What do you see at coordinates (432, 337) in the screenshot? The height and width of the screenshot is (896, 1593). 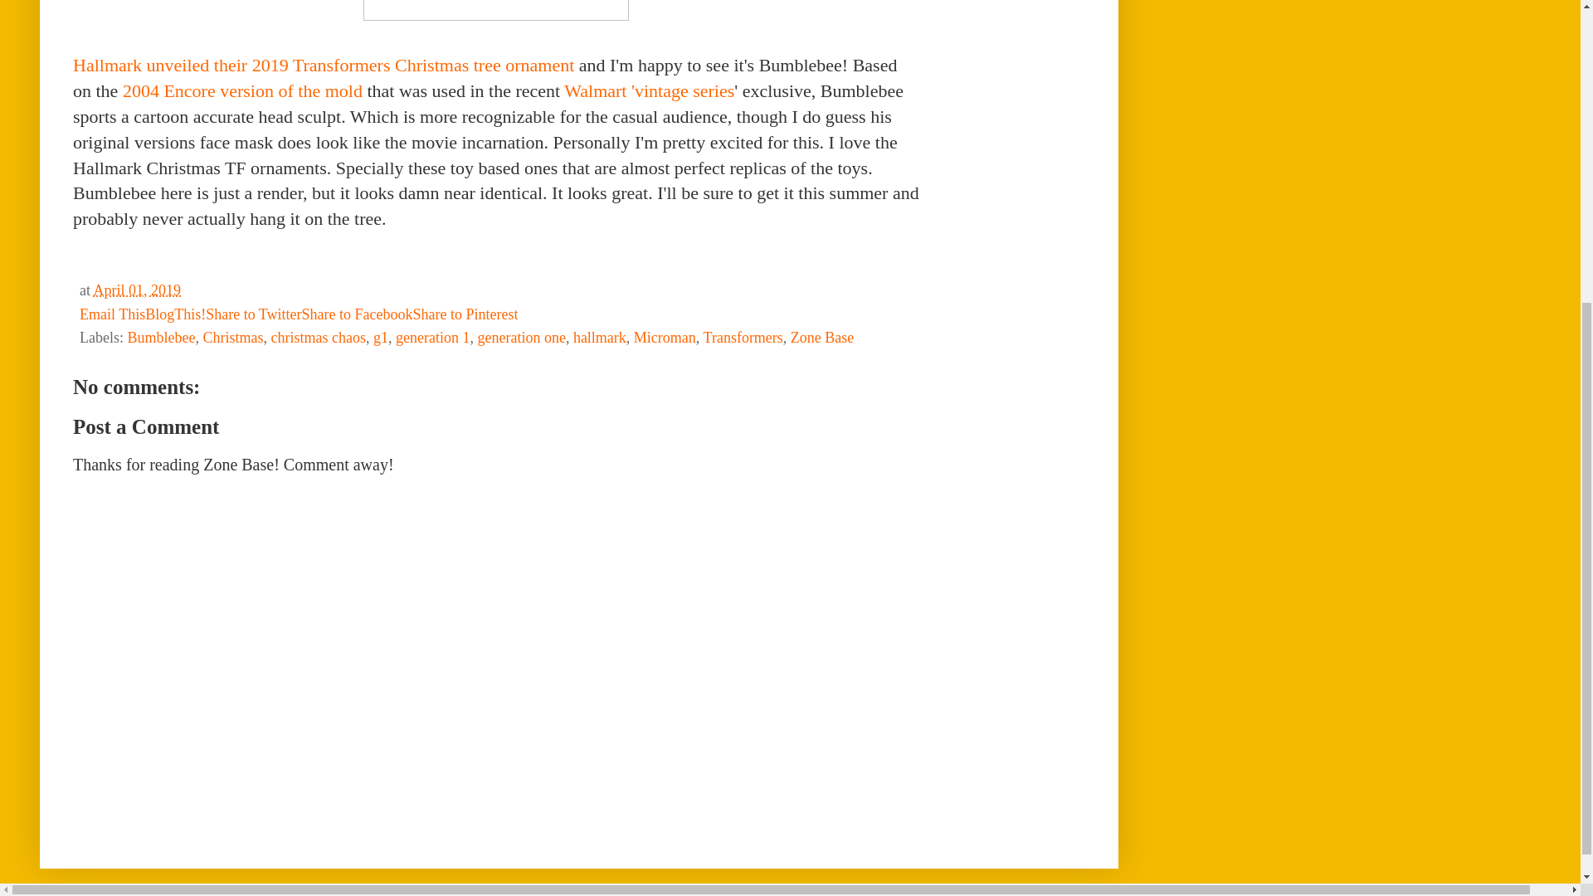 I see `generation 1` at bounding box center [432, 337].